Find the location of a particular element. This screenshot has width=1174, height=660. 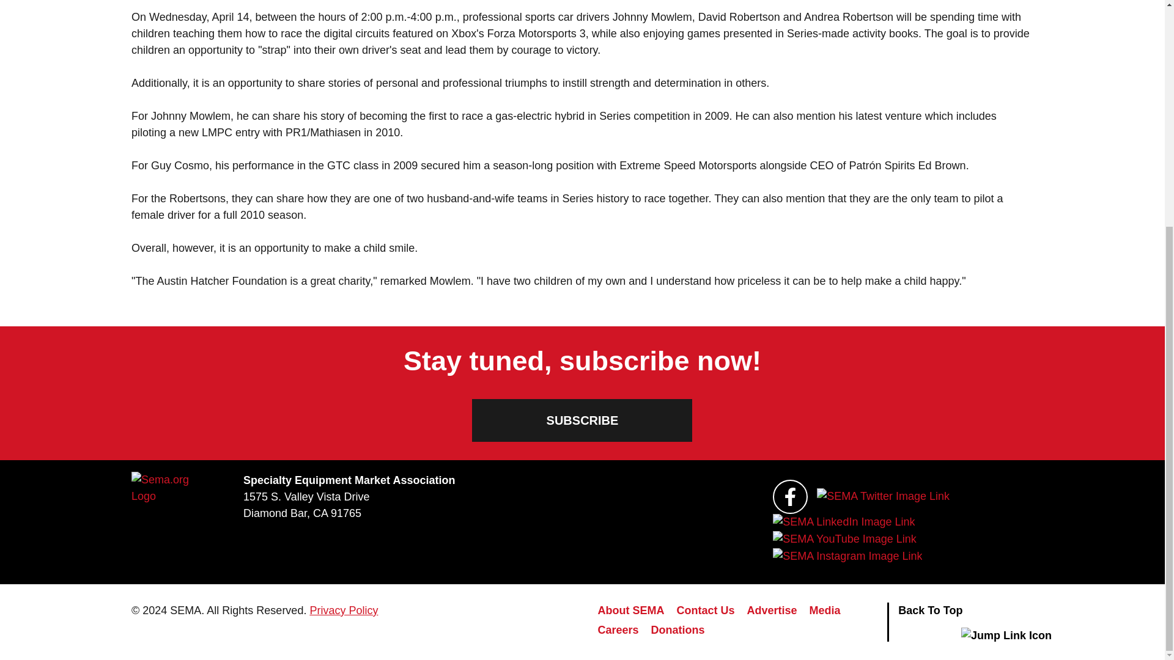

SEMA Twitter Link is located at coordinates (883, 496).